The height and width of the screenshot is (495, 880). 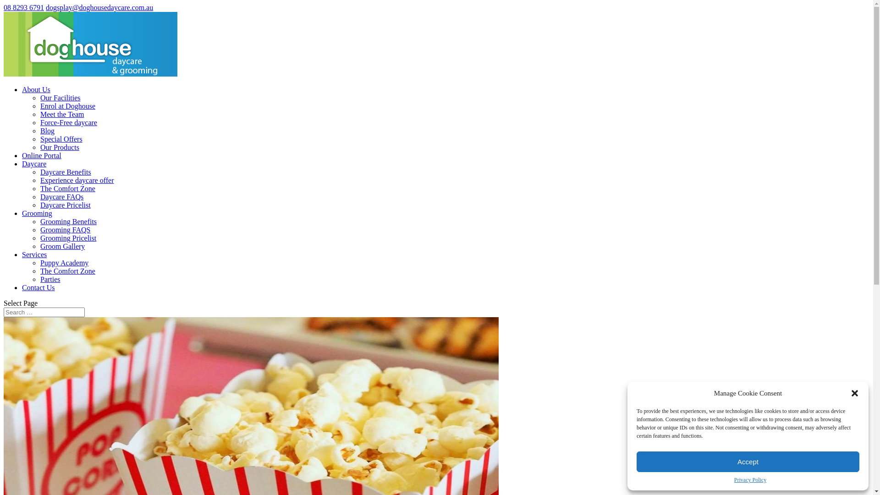 I want to click on 08 8293 6791, so click(x=24, y=7).